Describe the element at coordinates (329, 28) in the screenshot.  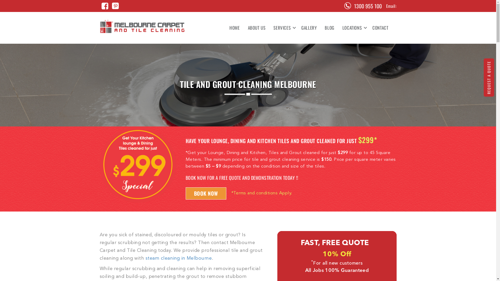
I see `BLOG` at that location.